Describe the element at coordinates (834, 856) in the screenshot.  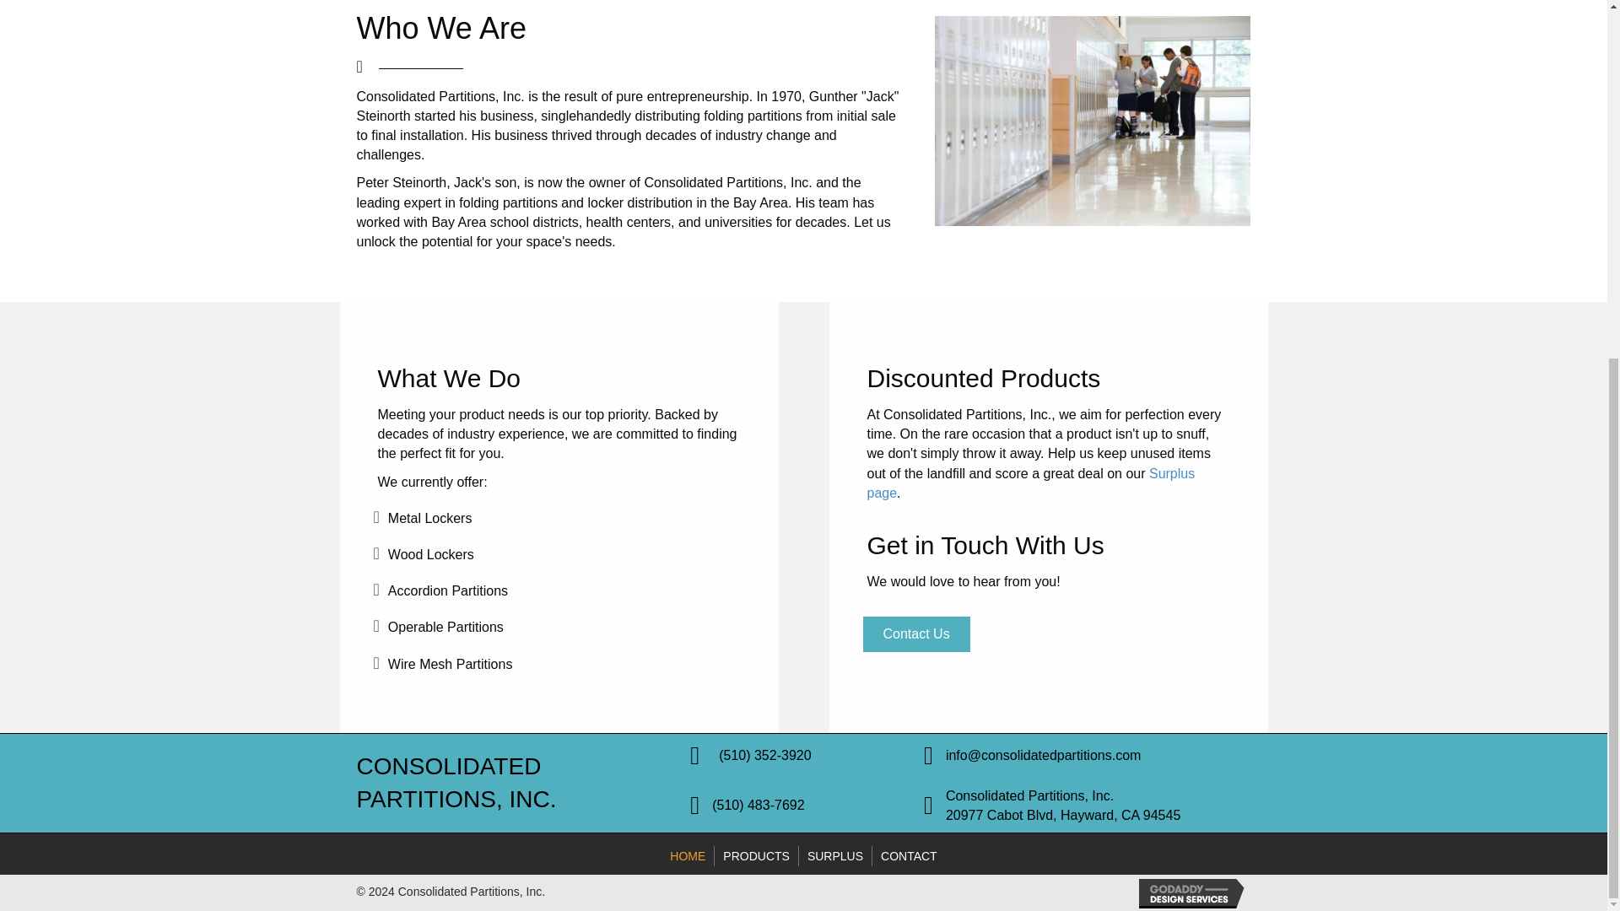
I see `SURPLUS` at that location.